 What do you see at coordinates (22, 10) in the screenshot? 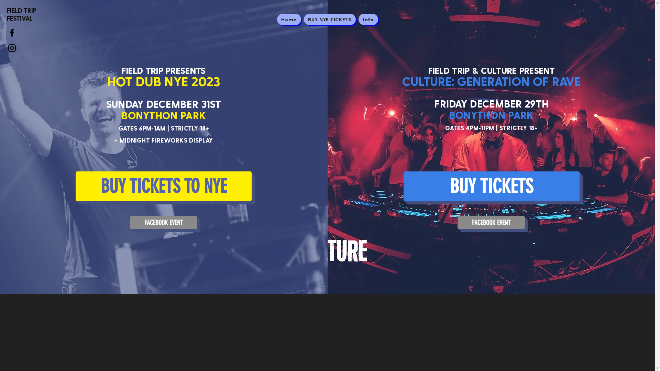
I see `FIELD TRIP` at bounding box center [22, 10].